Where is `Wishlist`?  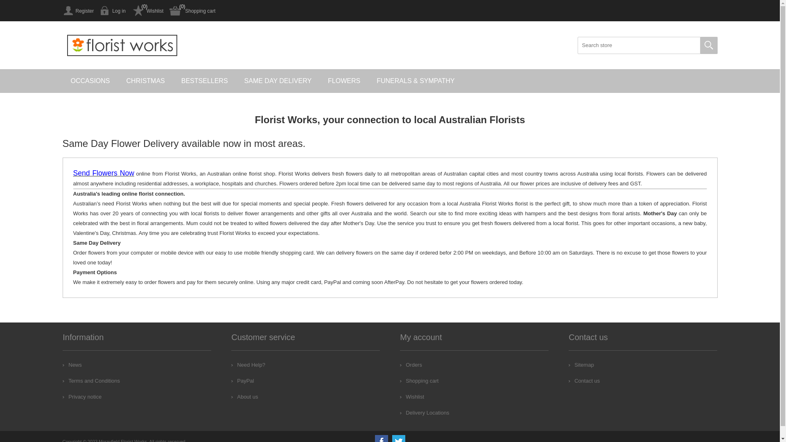
Wishlist is located at coordinates (412, 397).